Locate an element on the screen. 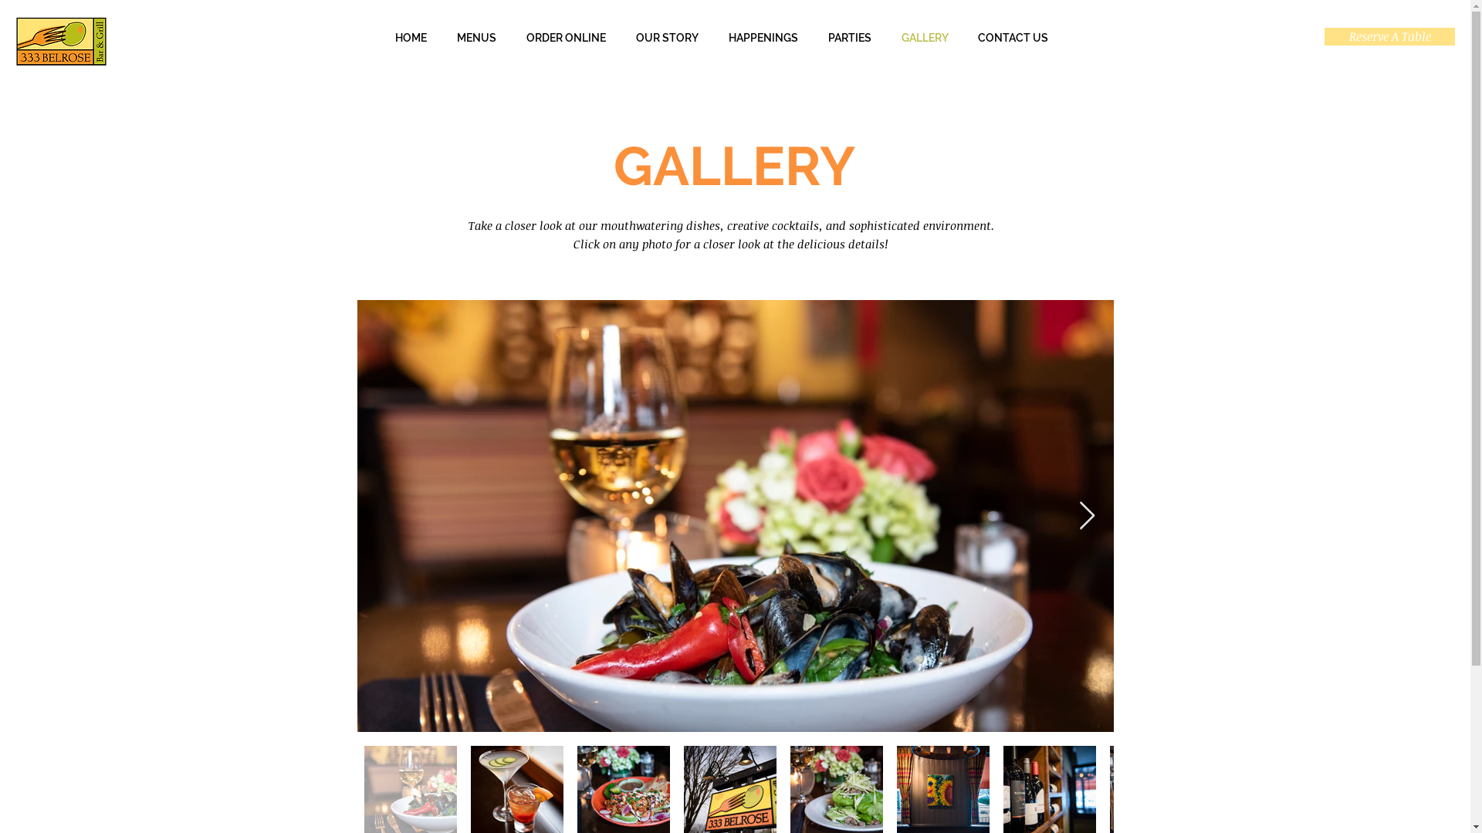  OUR STORY is located at coordinates (667, 39).